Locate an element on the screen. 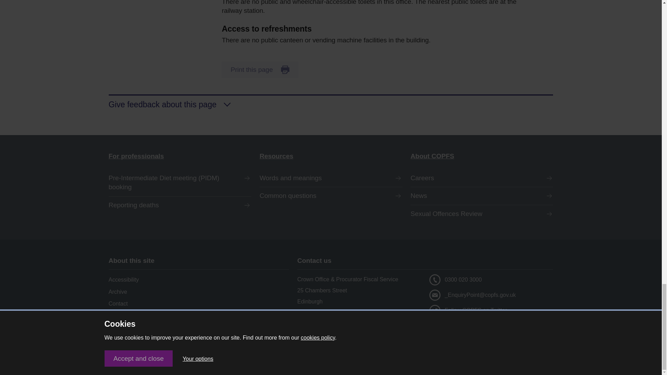  Give feedback about this page is located at coordinates (330, 102).